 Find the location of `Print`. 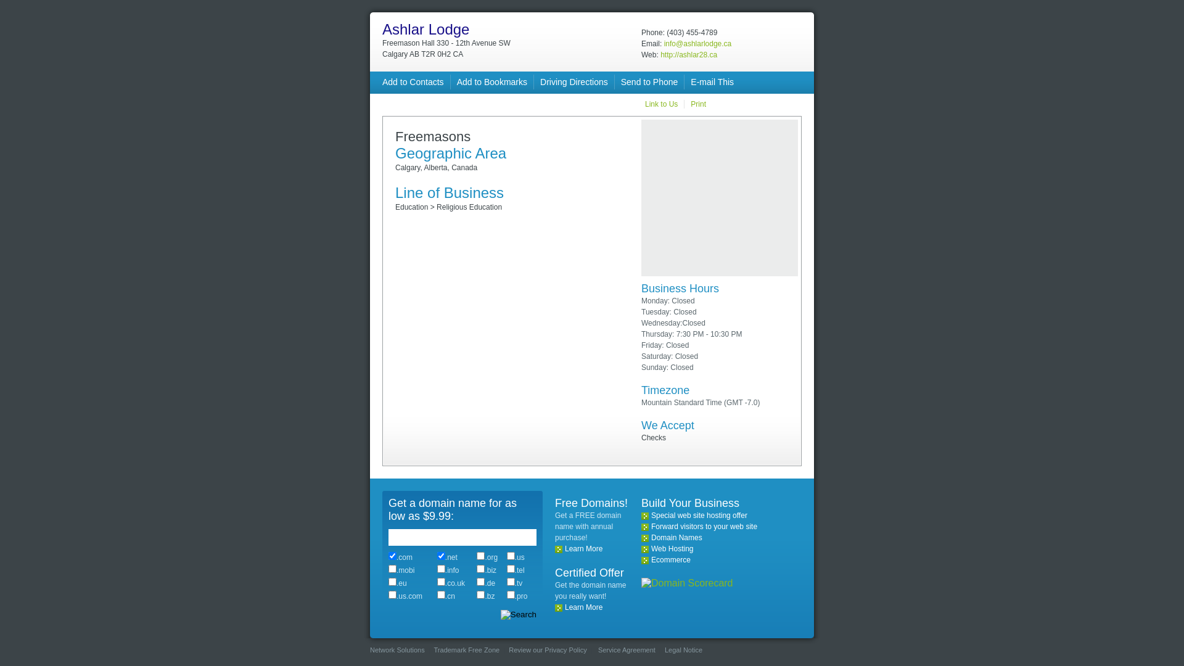

Print is located at coordinates (698, 104).